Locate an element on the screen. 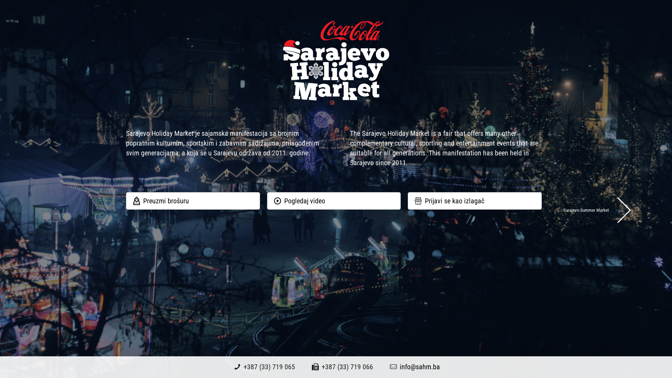  Pogledaj video is located at coordinates (334, 201).